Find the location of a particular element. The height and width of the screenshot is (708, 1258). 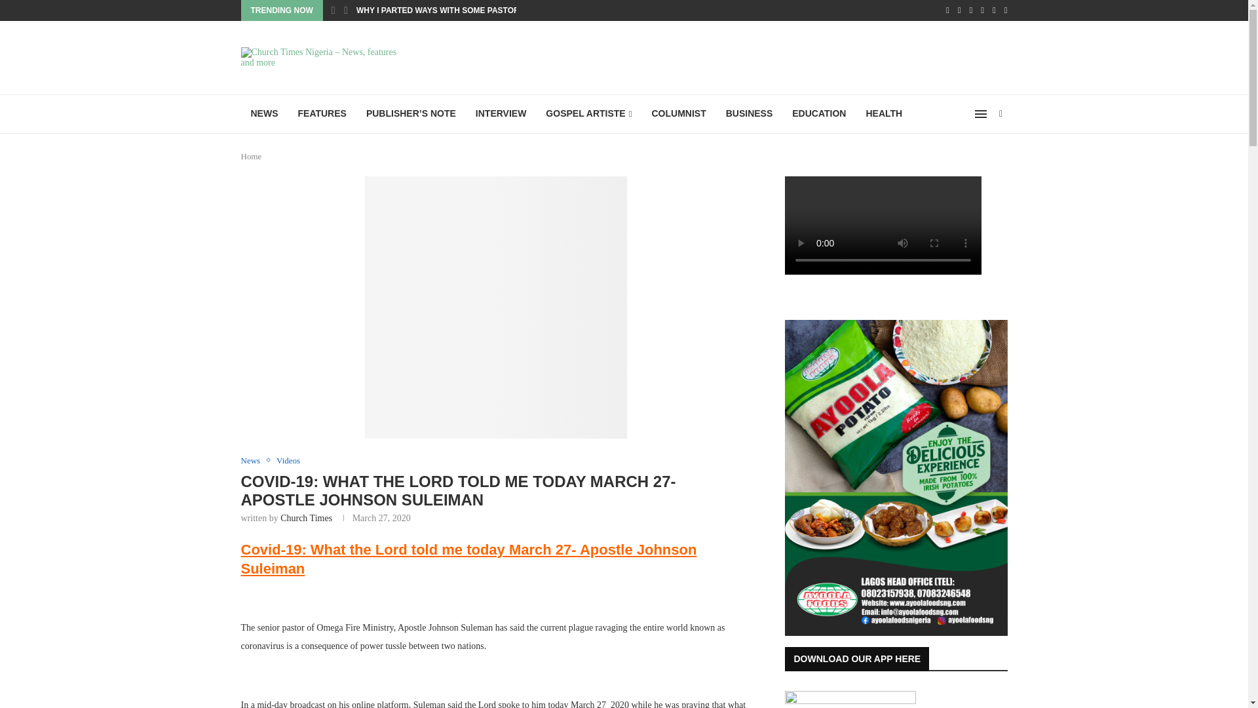

Home is located at coordinates (252, 156).